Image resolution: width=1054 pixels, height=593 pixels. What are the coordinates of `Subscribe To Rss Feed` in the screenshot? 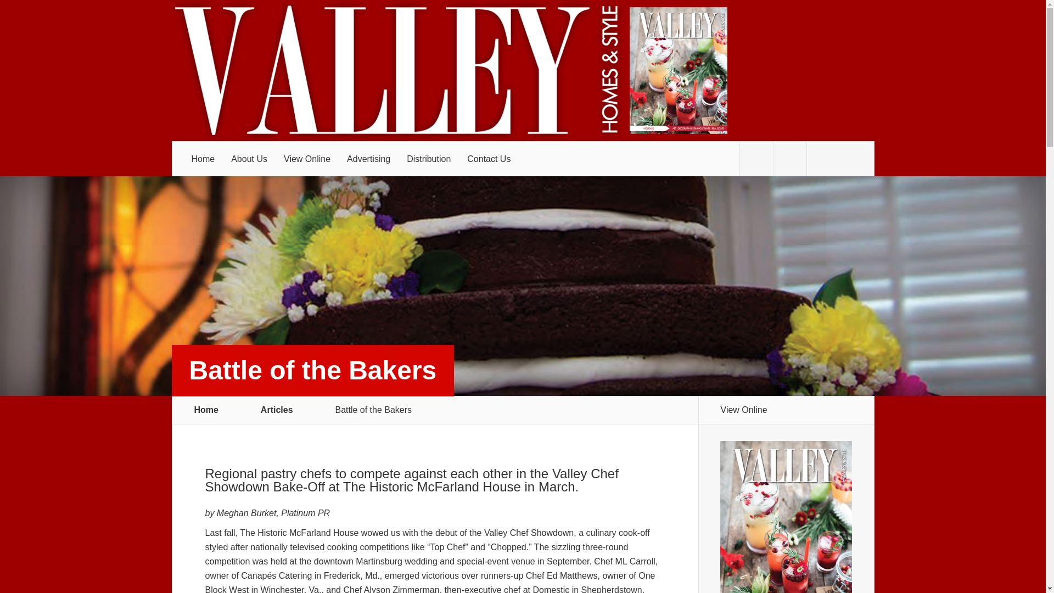 It's located at (823, 159).